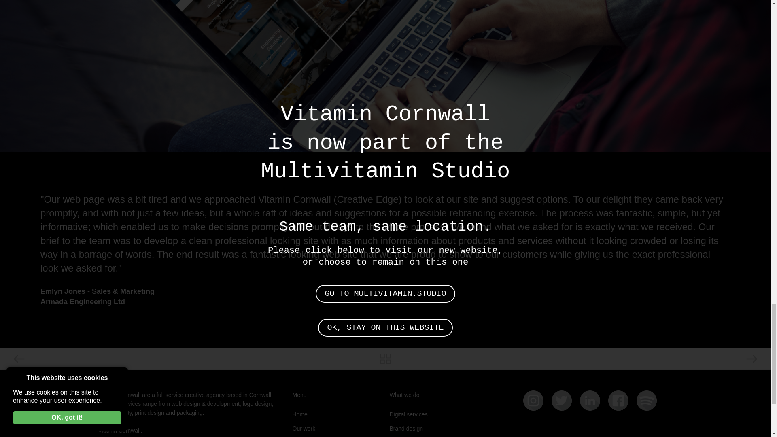 Image resolution: width=777 pixels, height=437 pixels. I want to click on Digital services, so click(408, 414).